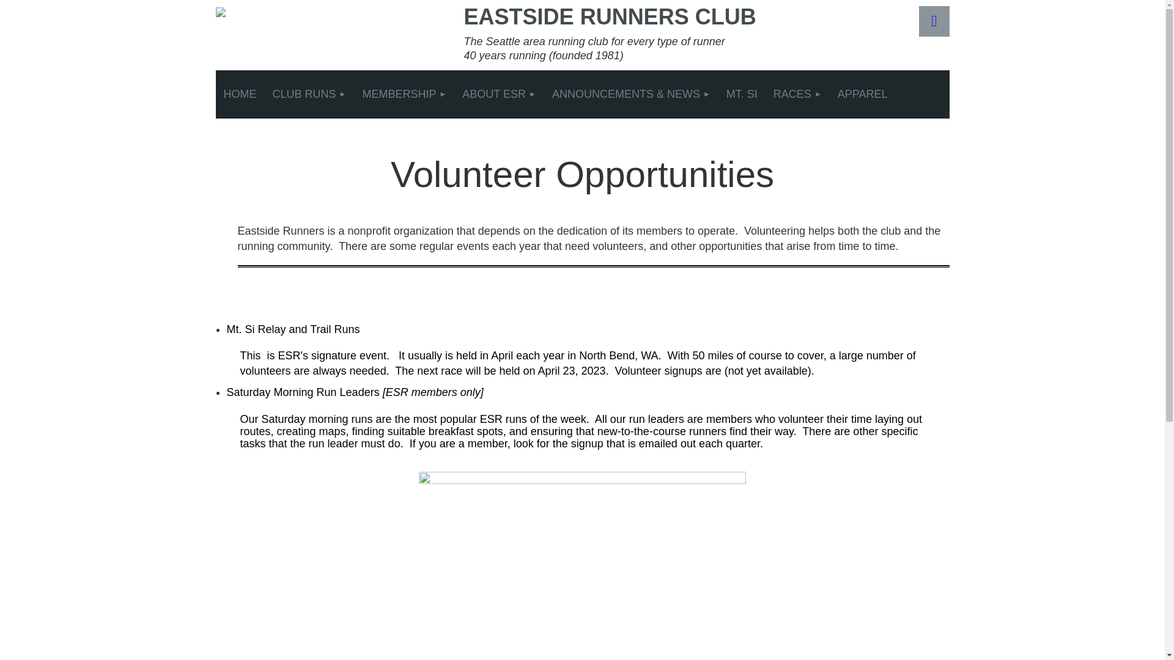  I want to click on CLUB RUNS, so click(309, 94).